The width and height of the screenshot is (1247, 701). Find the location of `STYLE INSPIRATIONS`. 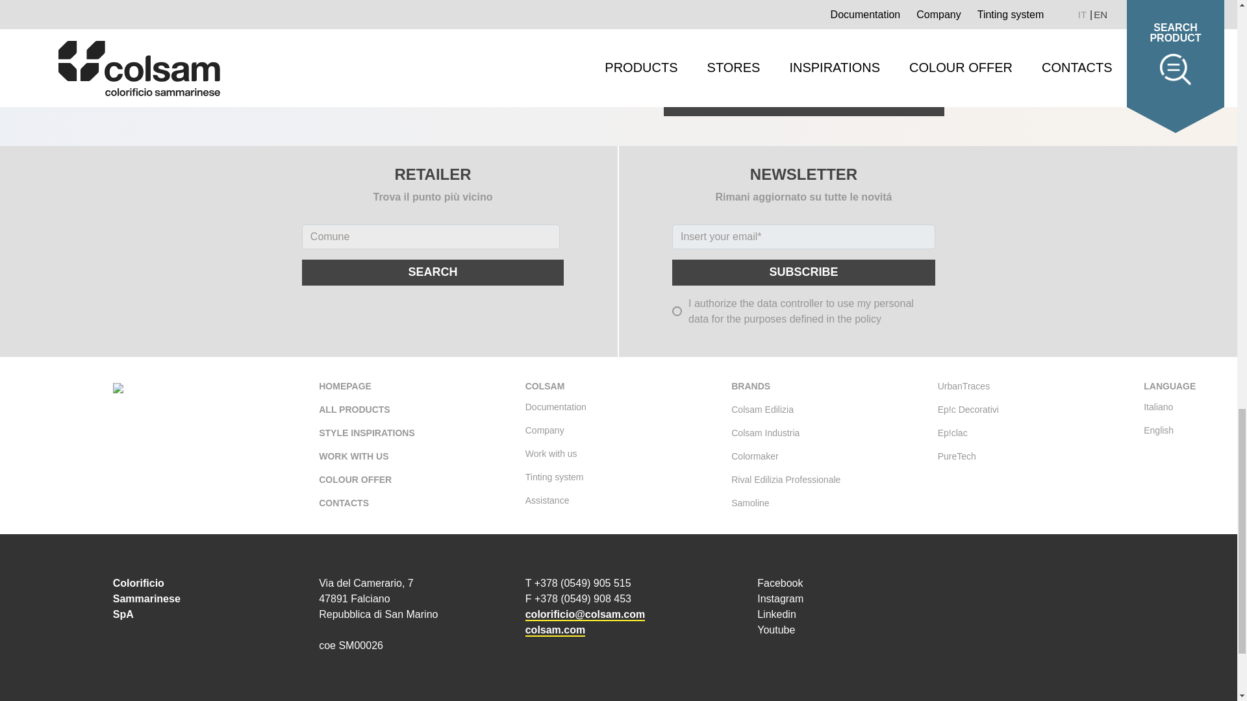

STYLE INSPIRATIONS is located at coordinates (367, 434).